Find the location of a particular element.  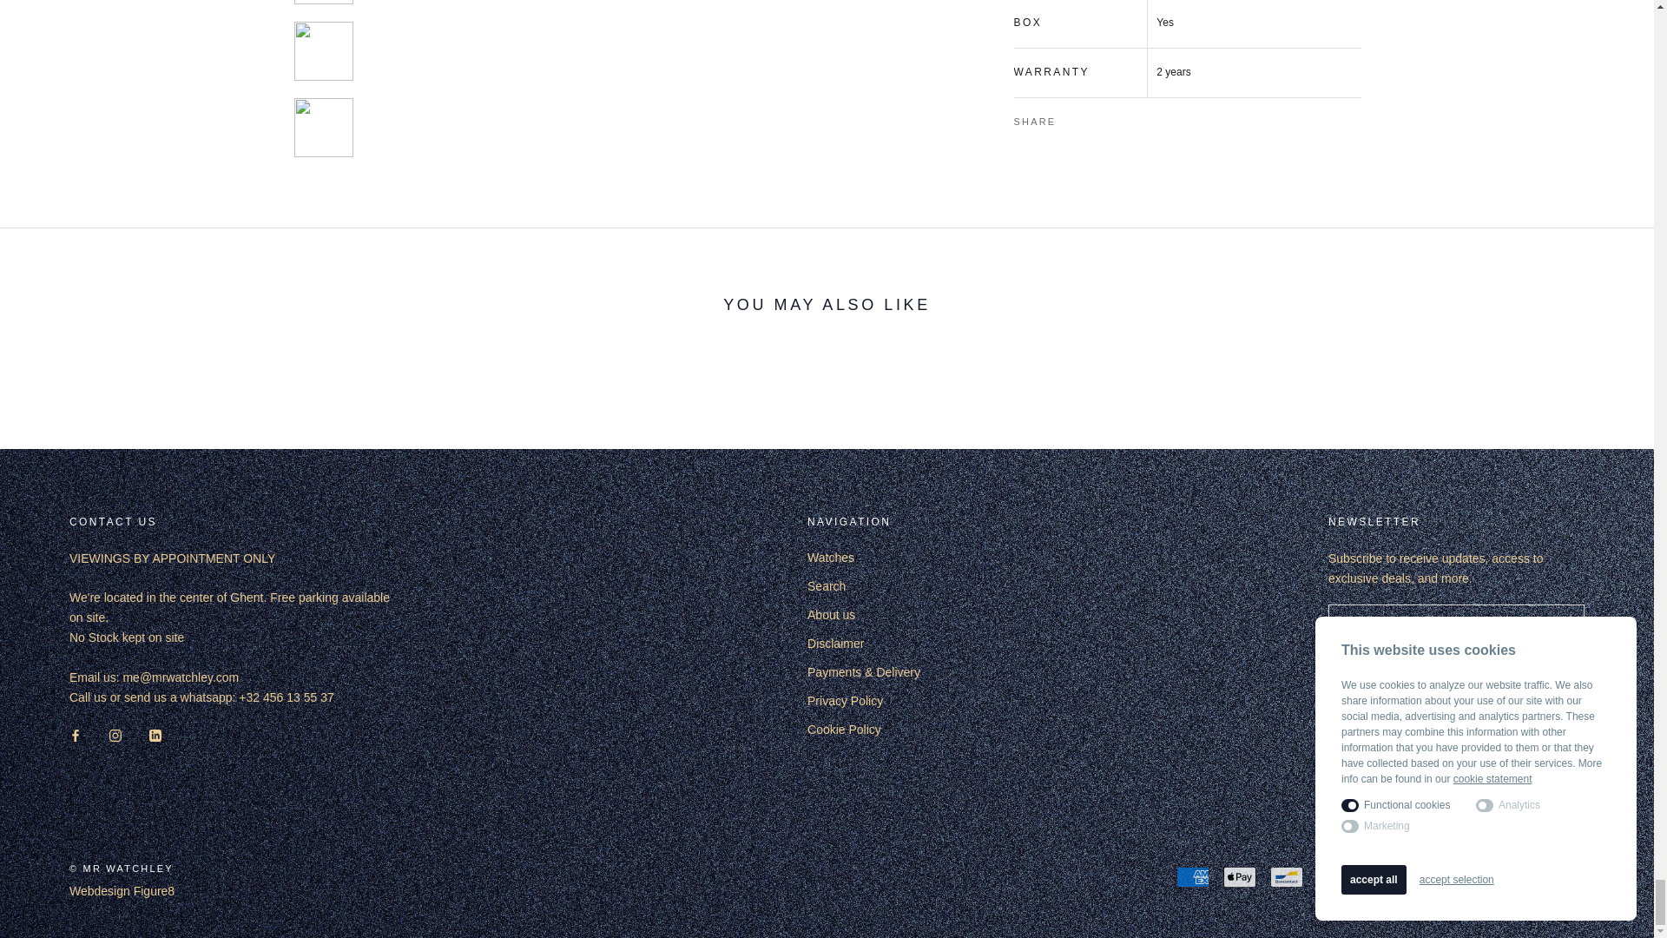

Bancontact is located at coordinates (1287, 876).